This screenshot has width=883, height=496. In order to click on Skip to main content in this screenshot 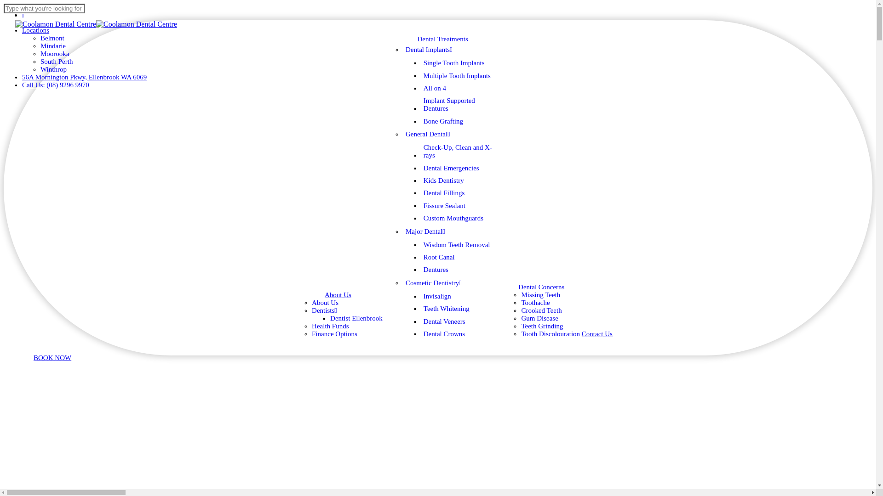, I will do `click(4, 4)`.